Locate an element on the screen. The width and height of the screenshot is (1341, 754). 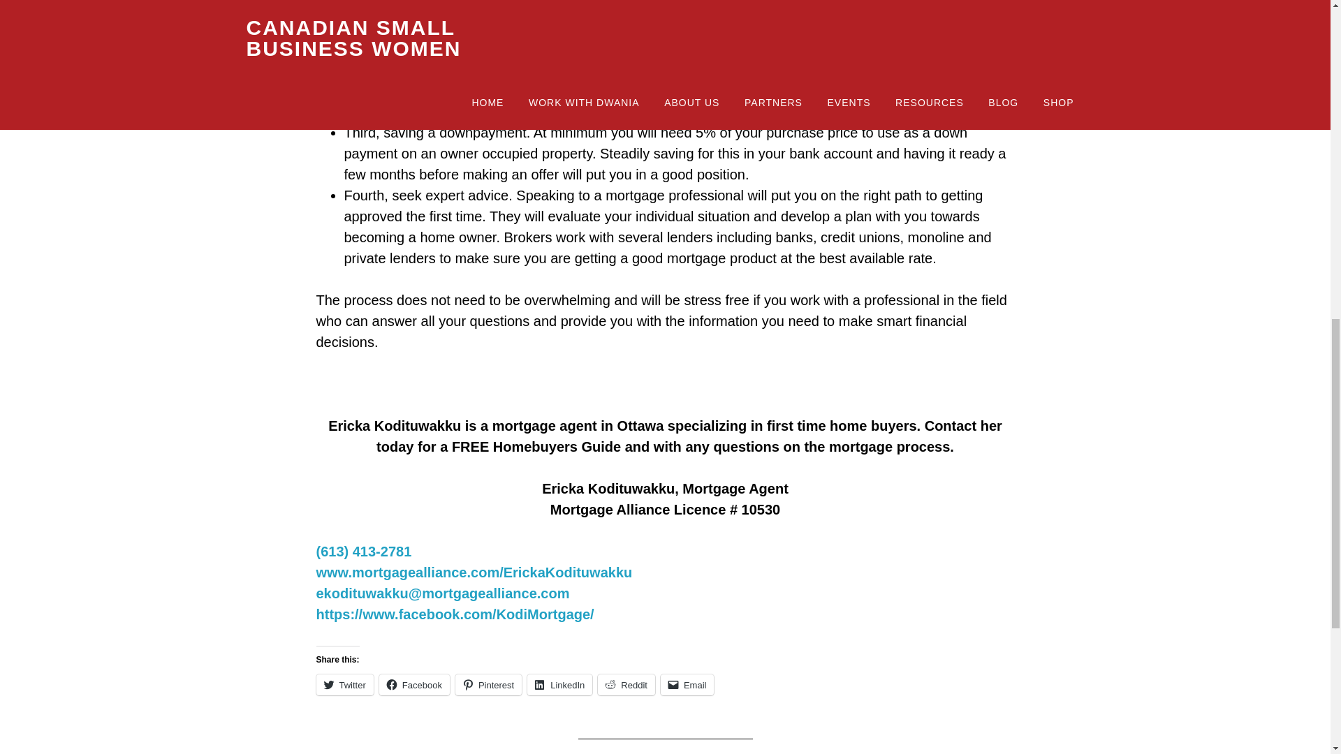
Pinterest is located at coordinates (488, 684).